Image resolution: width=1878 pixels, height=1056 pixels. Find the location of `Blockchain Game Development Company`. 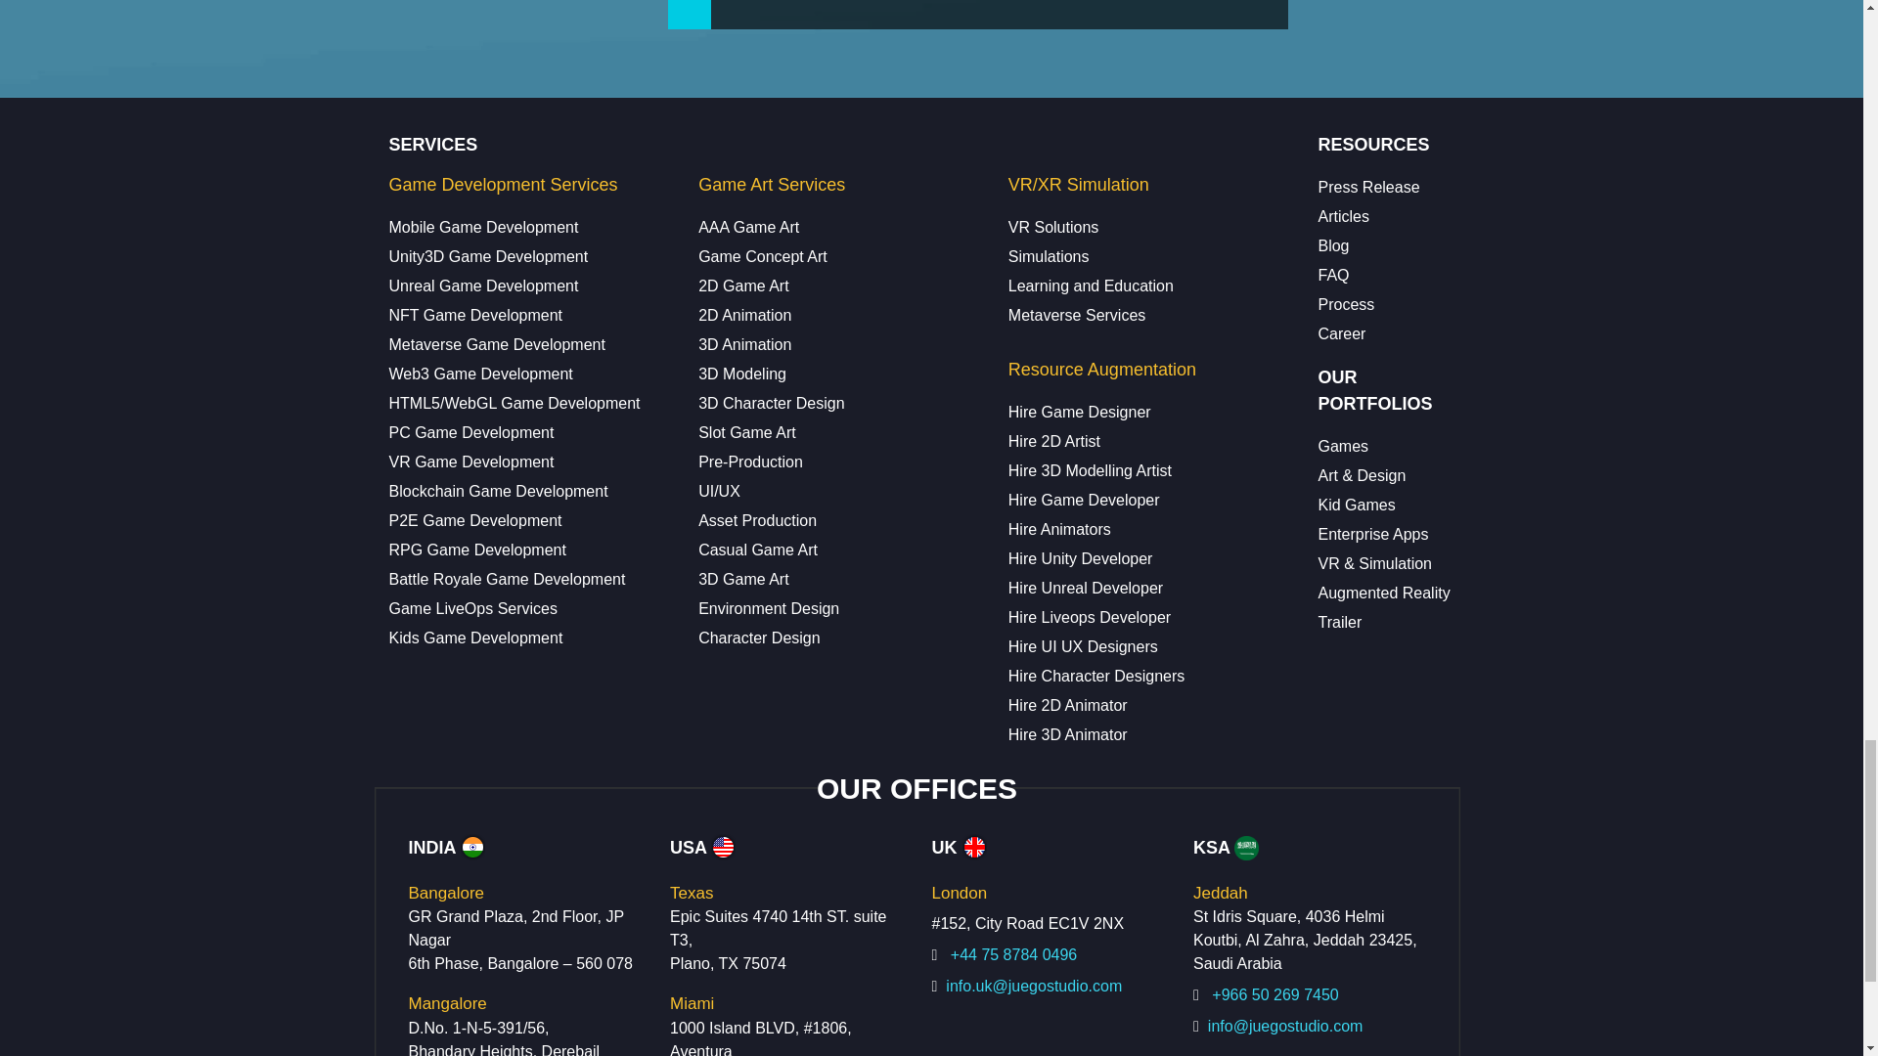

Blockchain Game Development Company is located at coordinates (499, 491).